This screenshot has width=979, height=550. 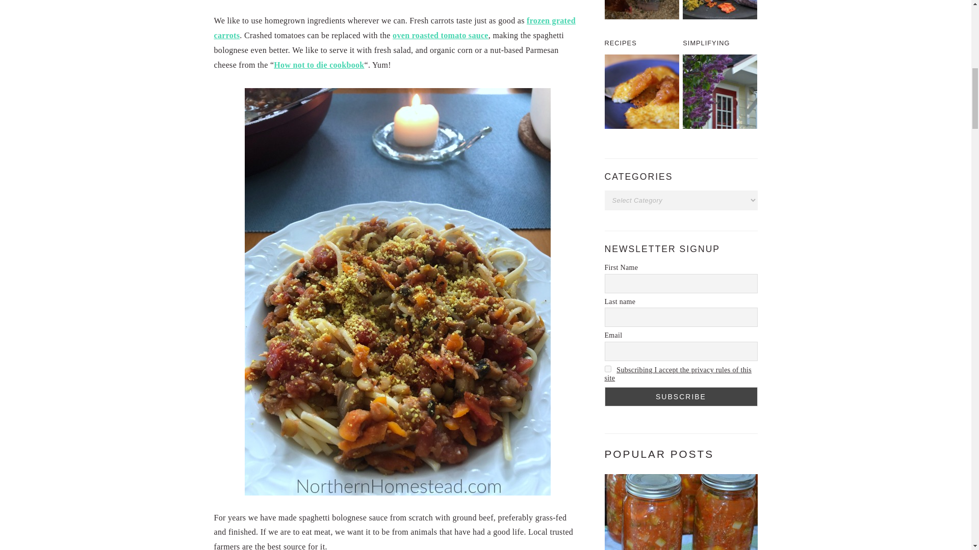 What do you see at coordinates (319, 65) in the screenshot?
I see `How not to die cookbook` at bounding box center [319, 65].